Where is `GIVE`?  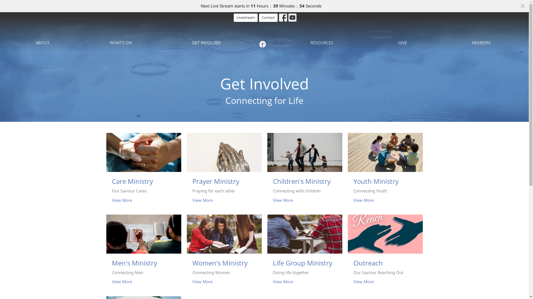 GIVE is located at coordinates (403, 43).